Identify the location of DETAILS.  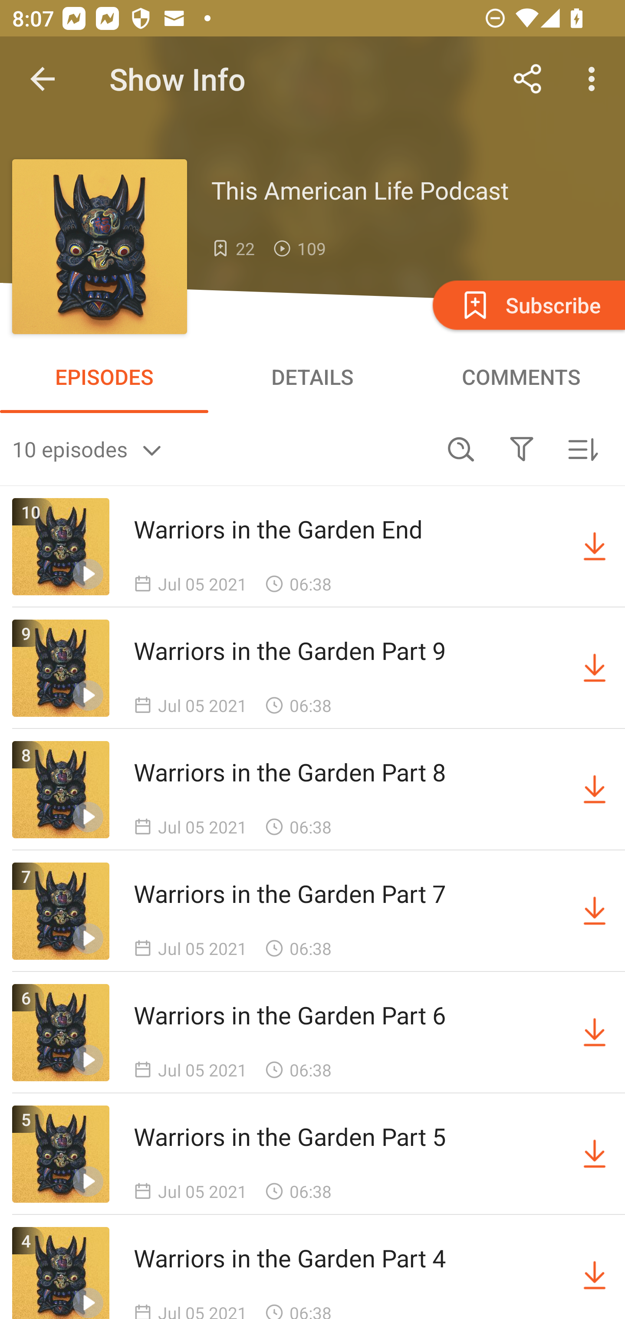
(312, 377).